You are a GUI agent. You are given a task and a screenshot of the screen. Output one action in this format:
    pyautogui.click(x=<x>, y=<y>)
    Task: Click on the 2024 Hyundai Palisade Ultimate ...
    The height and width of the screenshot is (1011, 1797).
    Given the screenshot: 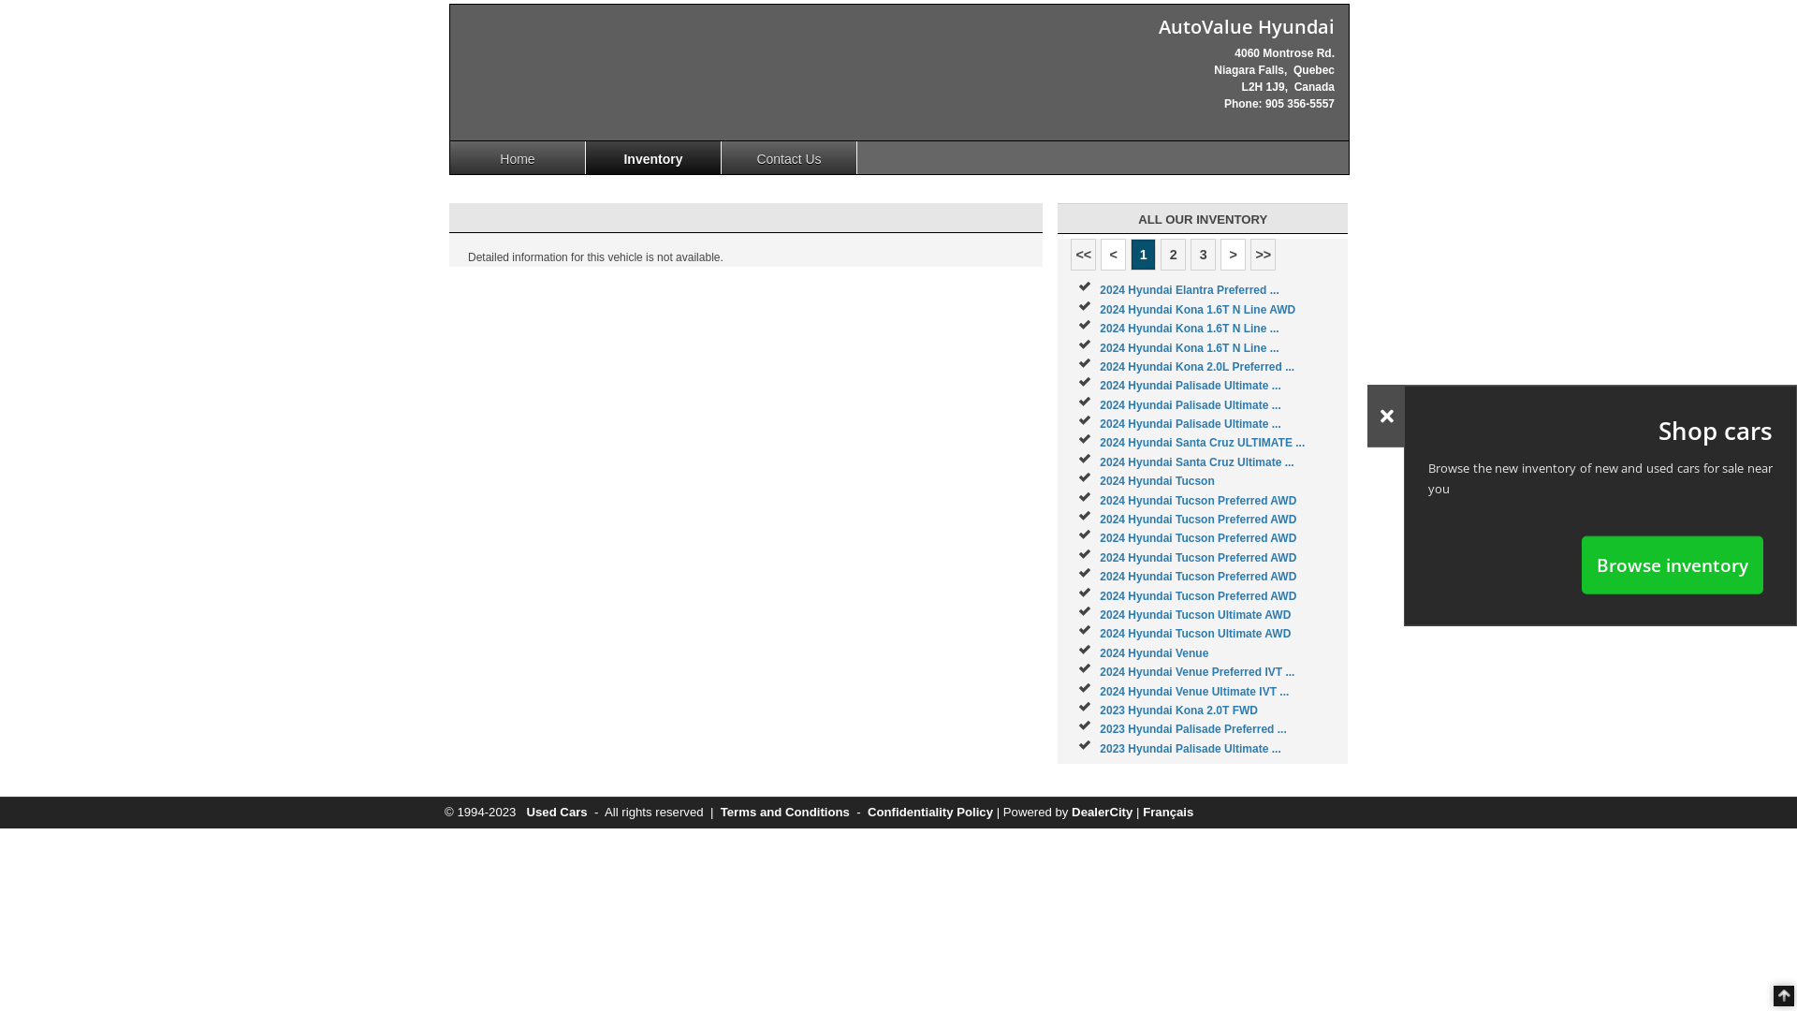 What is the action you would take?
    pyautogui.click(x=1191, y=386)
    